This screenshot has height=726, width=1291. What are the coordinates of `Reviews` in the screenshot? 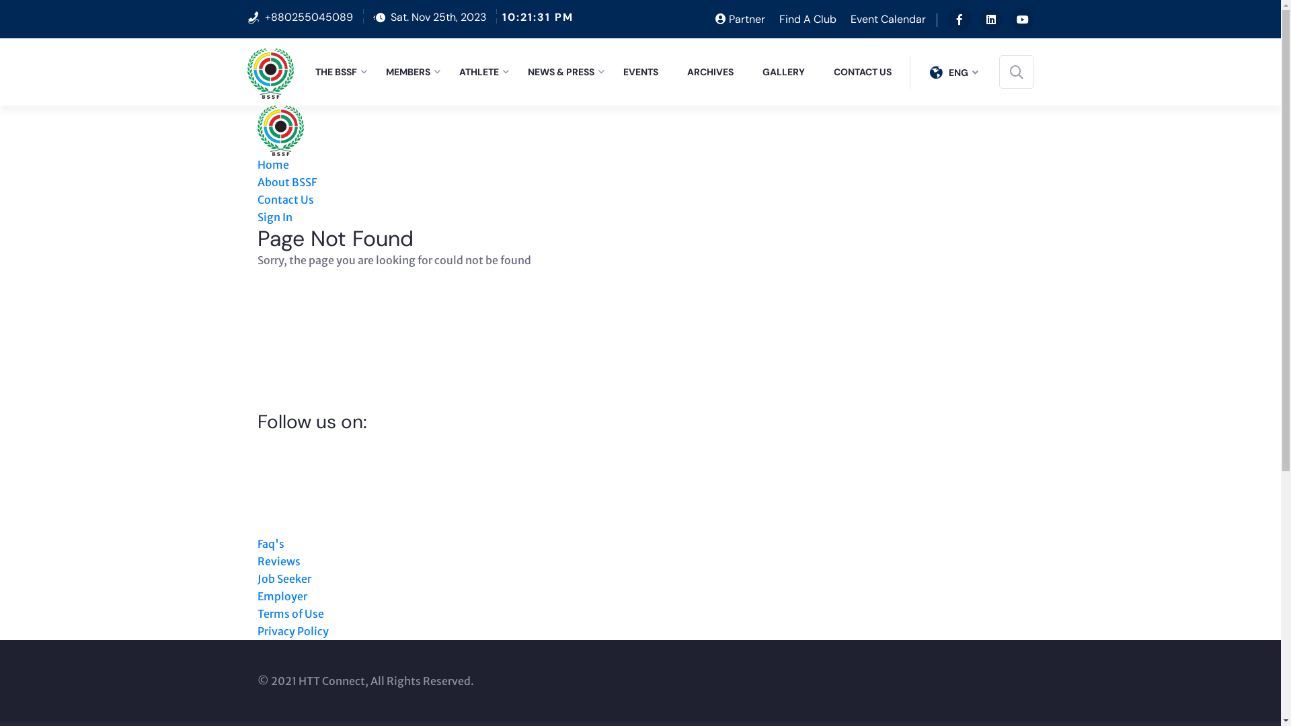 It's located at (278, 561).